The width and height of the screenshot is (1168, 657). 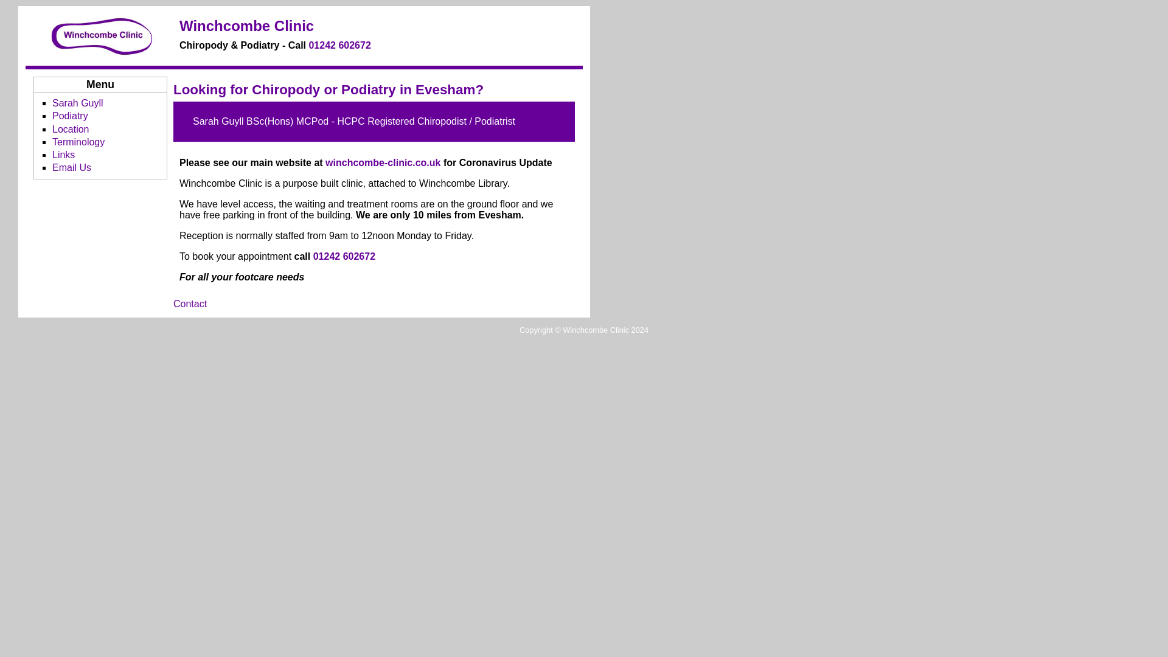 What do you see at coordinates (71, 116) in the screenshot?
I see `Podiatry` at bounding box center [71, 116].